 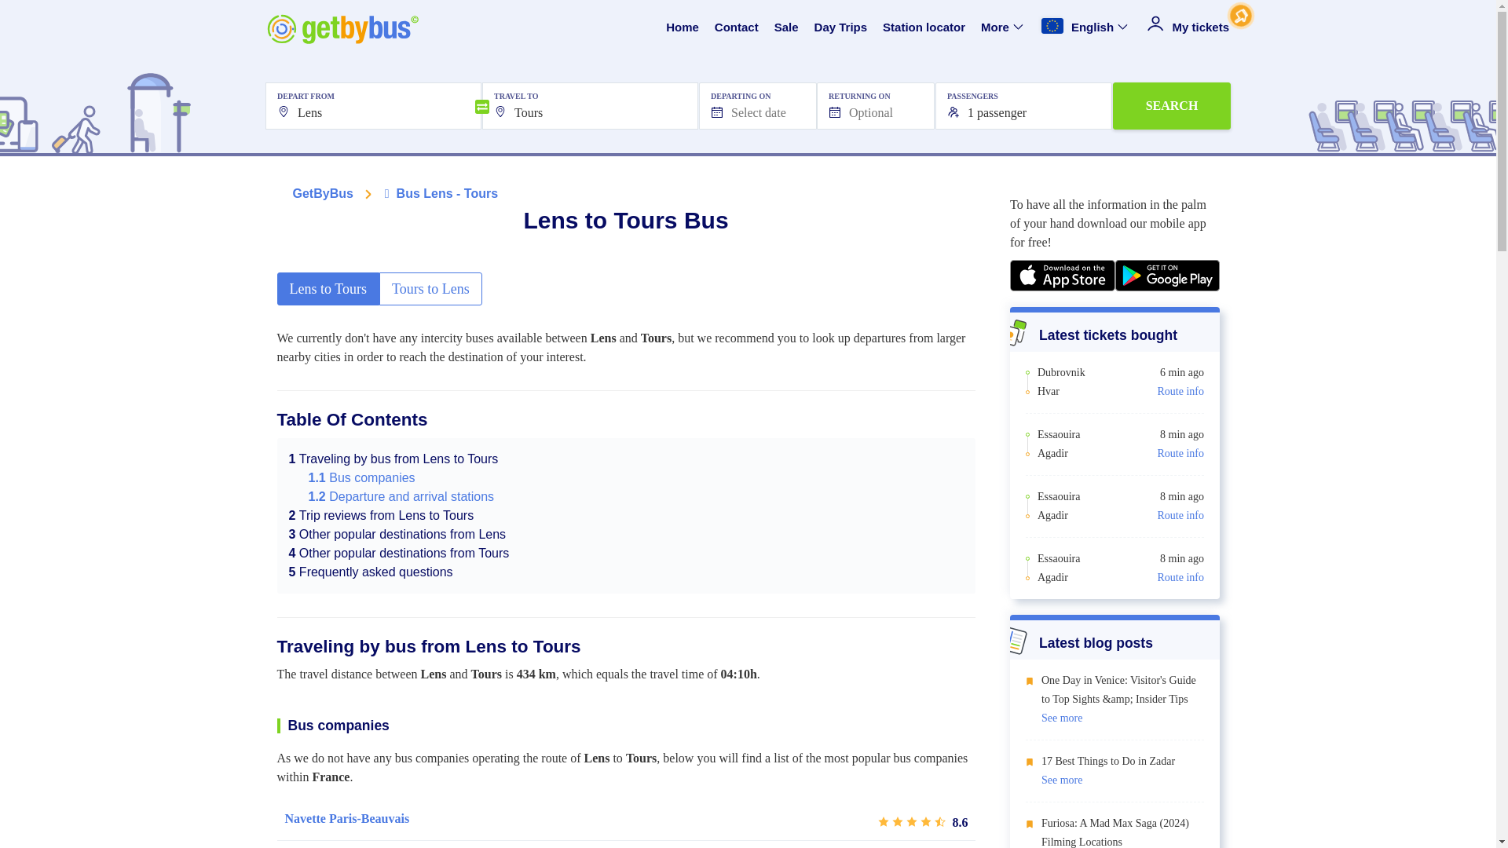 I want to click on Station locator, so click(x=924, y=27).